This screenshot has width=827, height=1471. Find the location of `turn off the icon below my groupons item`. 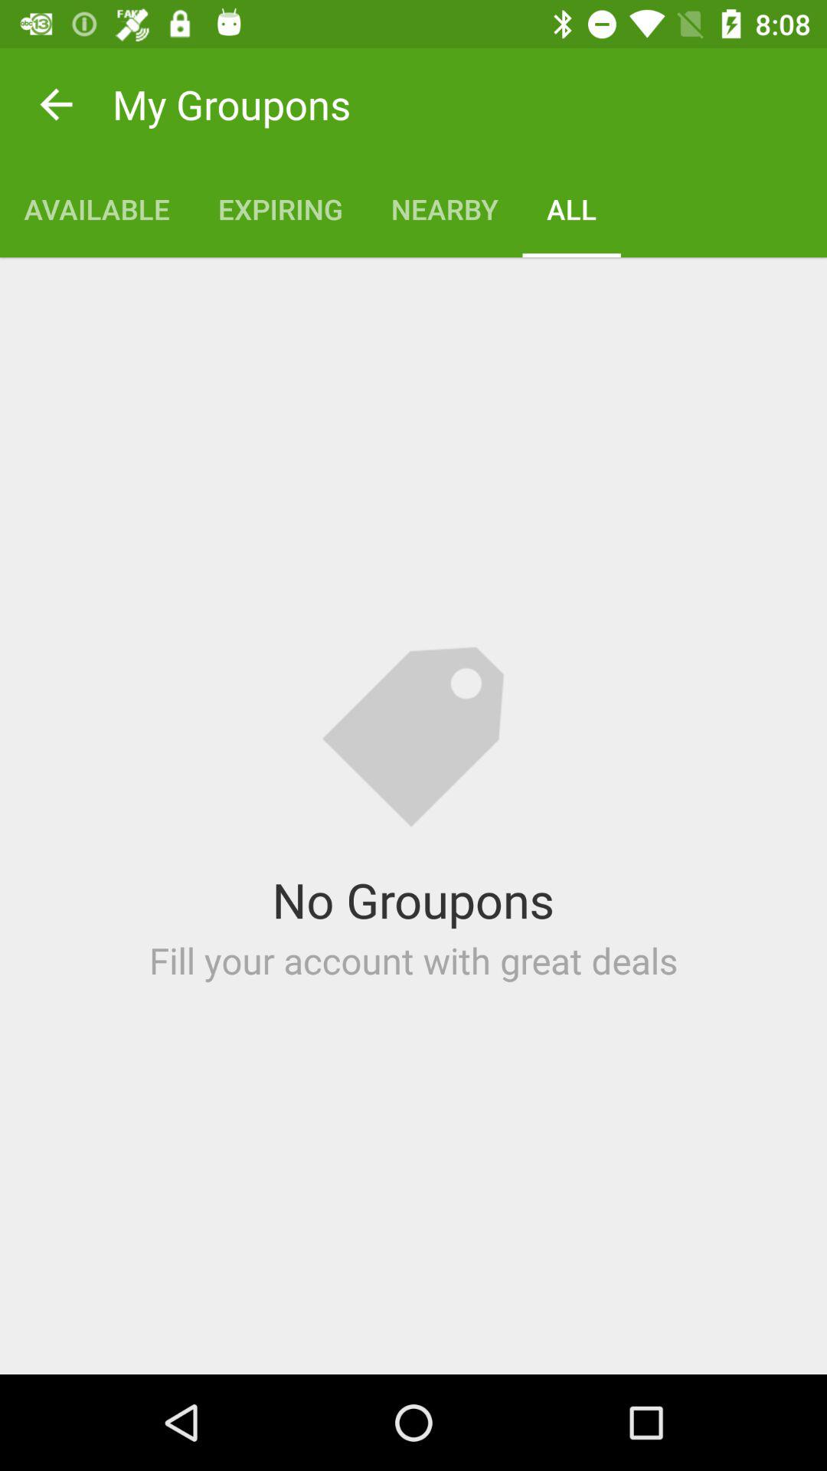

turn off the icon below my groupons item is located at coordinates (96, 208).